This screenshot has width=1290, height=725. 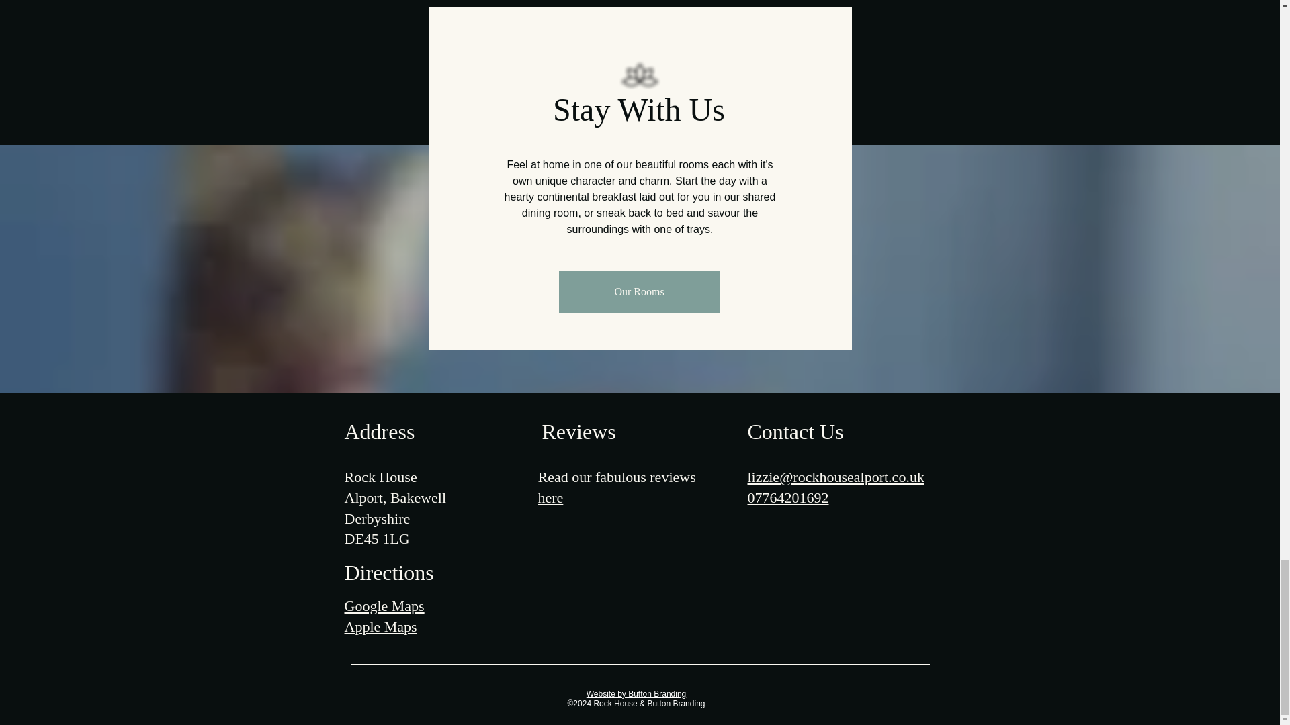 What do you see at coordinates (376, 538) in the screenshot?
I see `DE45 1LG` at bounding box center [376, 538].